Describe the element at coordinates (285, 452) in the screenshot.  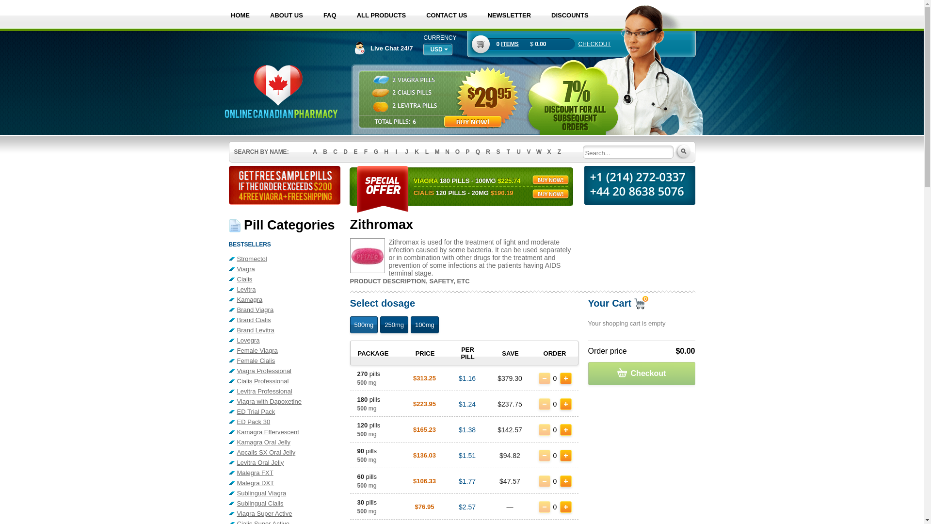
I see `Apcalis SX Oral Jelly` at that location.